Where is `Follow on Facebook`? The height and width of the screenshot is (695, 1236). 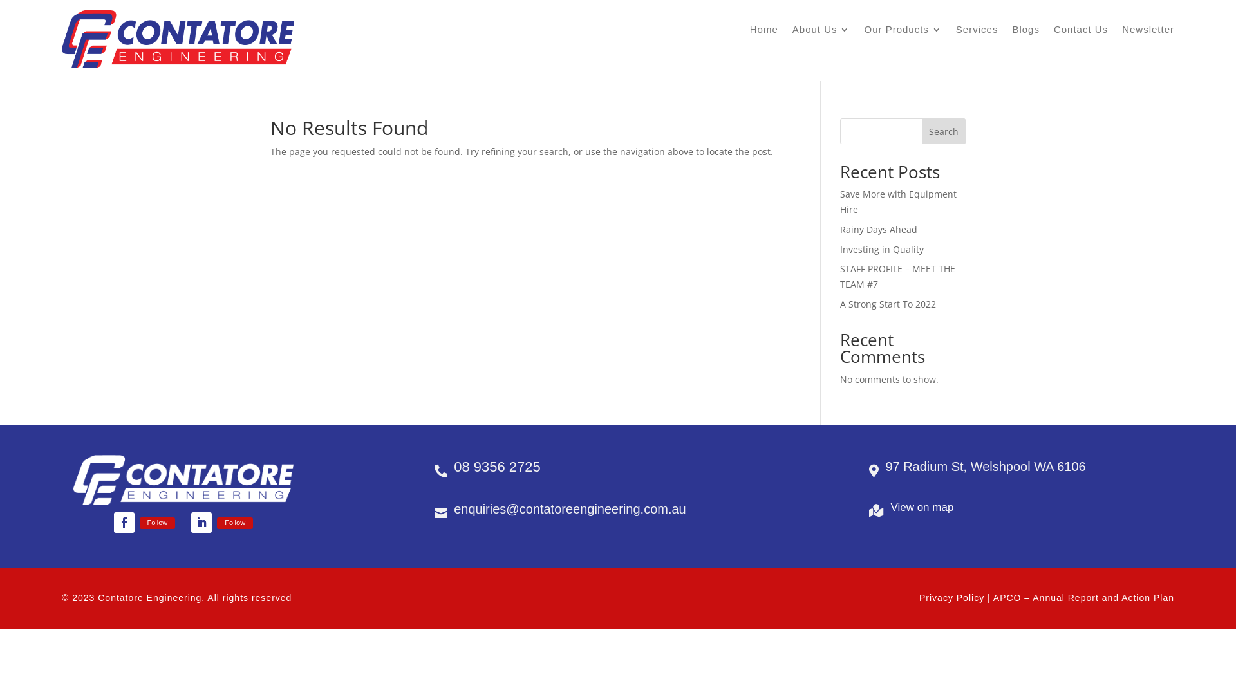
Follow on Facebook is located at coordinates (124, 523).